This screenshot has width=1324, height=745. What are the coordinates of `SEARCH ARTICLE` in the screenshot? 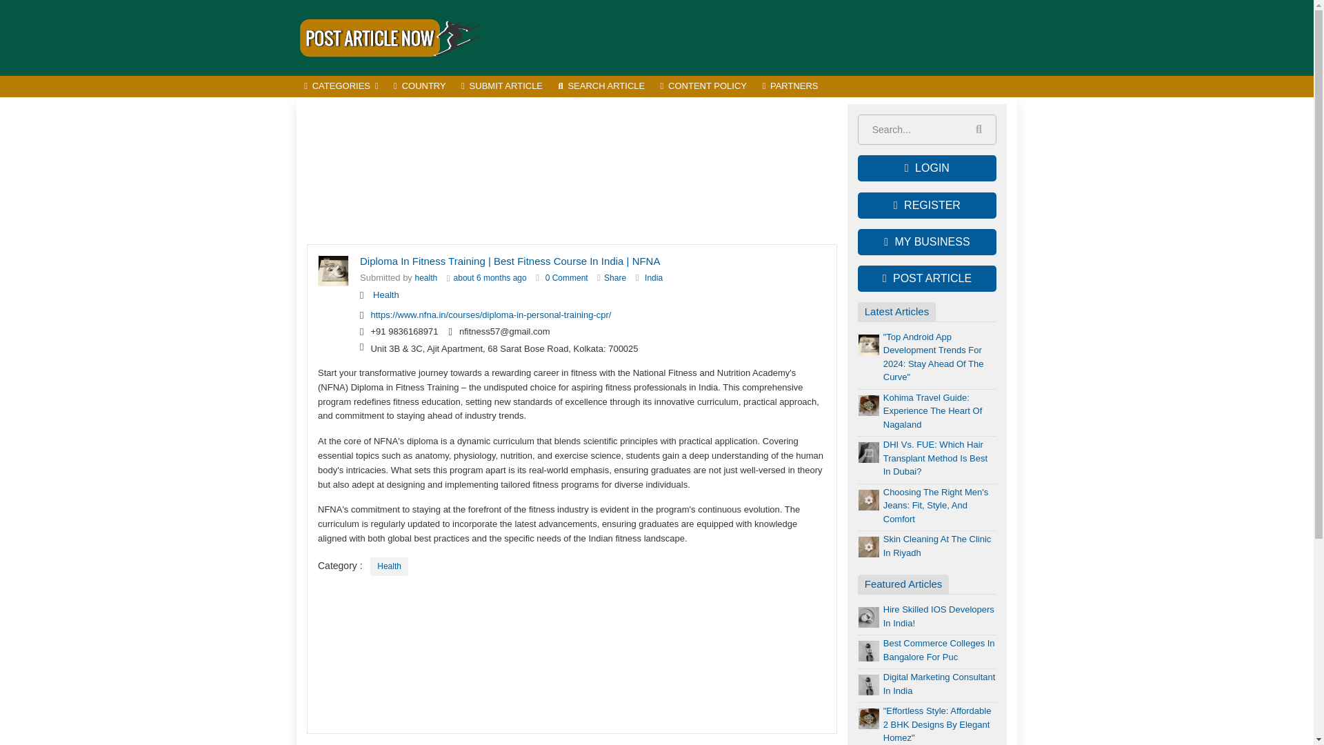 It's located at (601, 87).